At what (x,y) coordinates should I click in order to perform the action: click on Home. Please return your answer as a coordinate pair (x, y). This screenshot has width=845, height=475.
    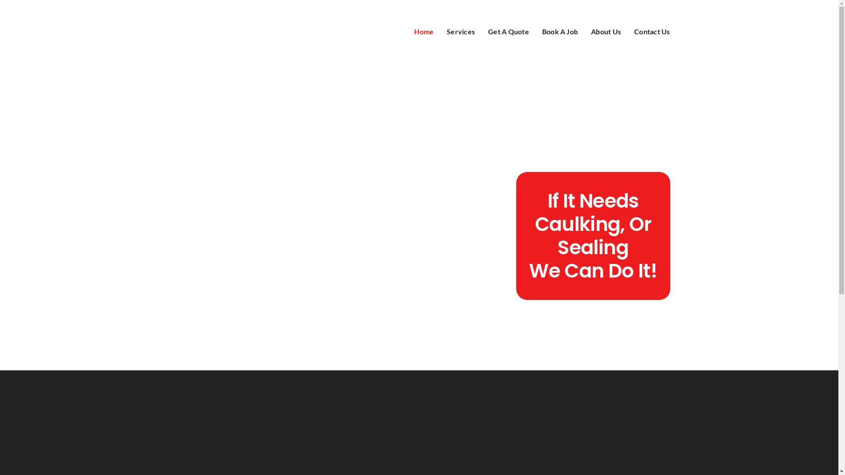
    Looking at the image, I should click on (424, 32).